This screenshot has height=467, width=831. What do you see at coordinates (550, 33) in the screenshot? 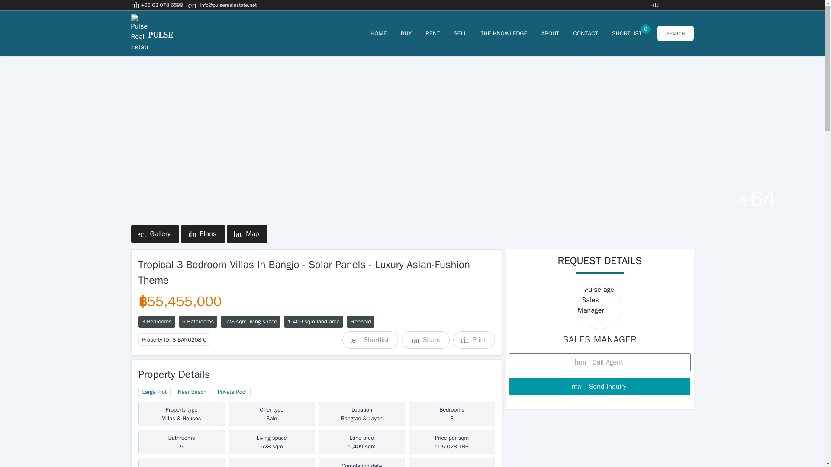
I see `ABOUT` at bounding box center [550, 33].